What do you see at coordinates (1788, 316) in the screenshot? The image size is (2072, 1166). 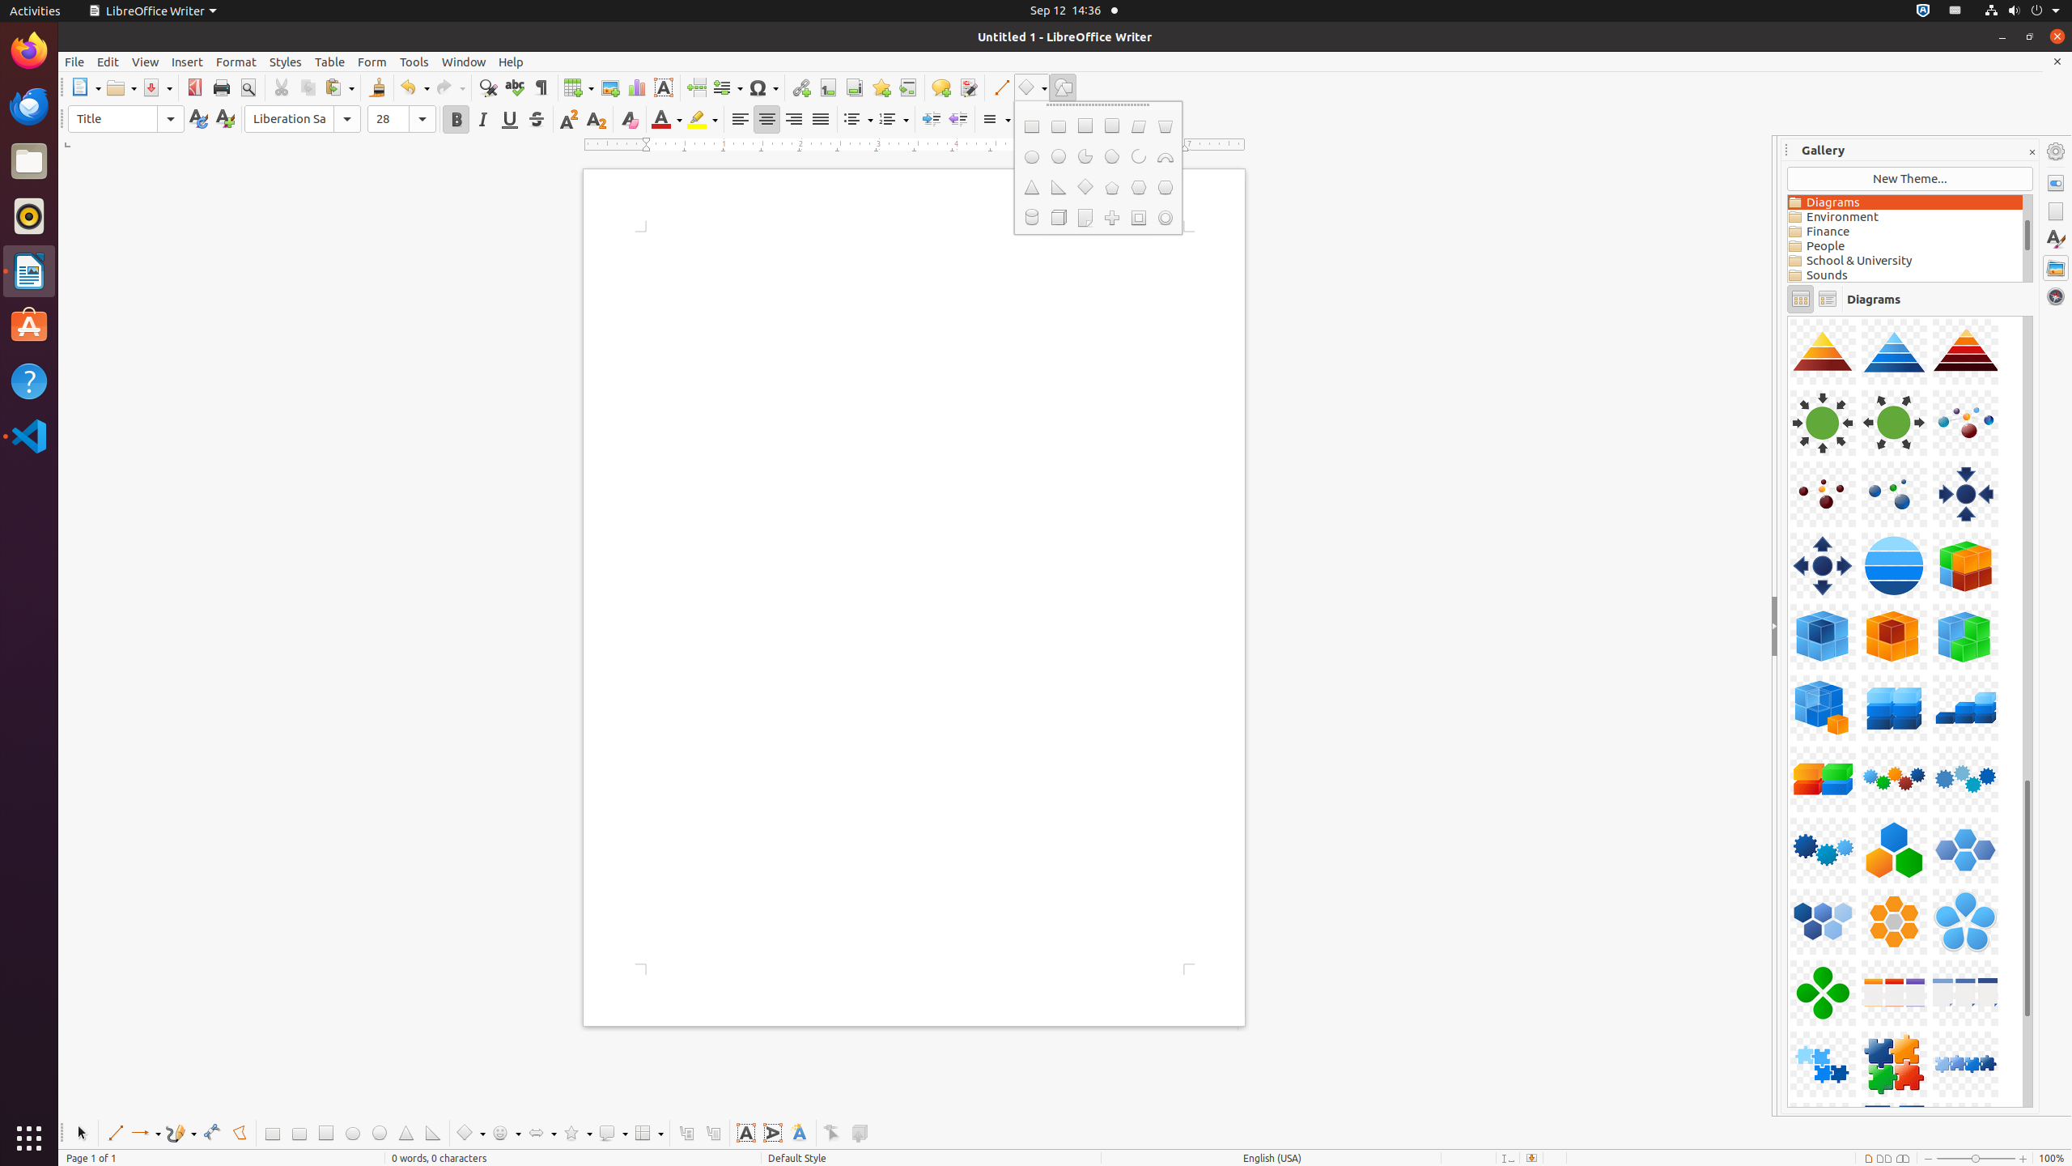 I see `Component-PuzzlePiece01-DarkBlue` at bounding box center [1788, 316].